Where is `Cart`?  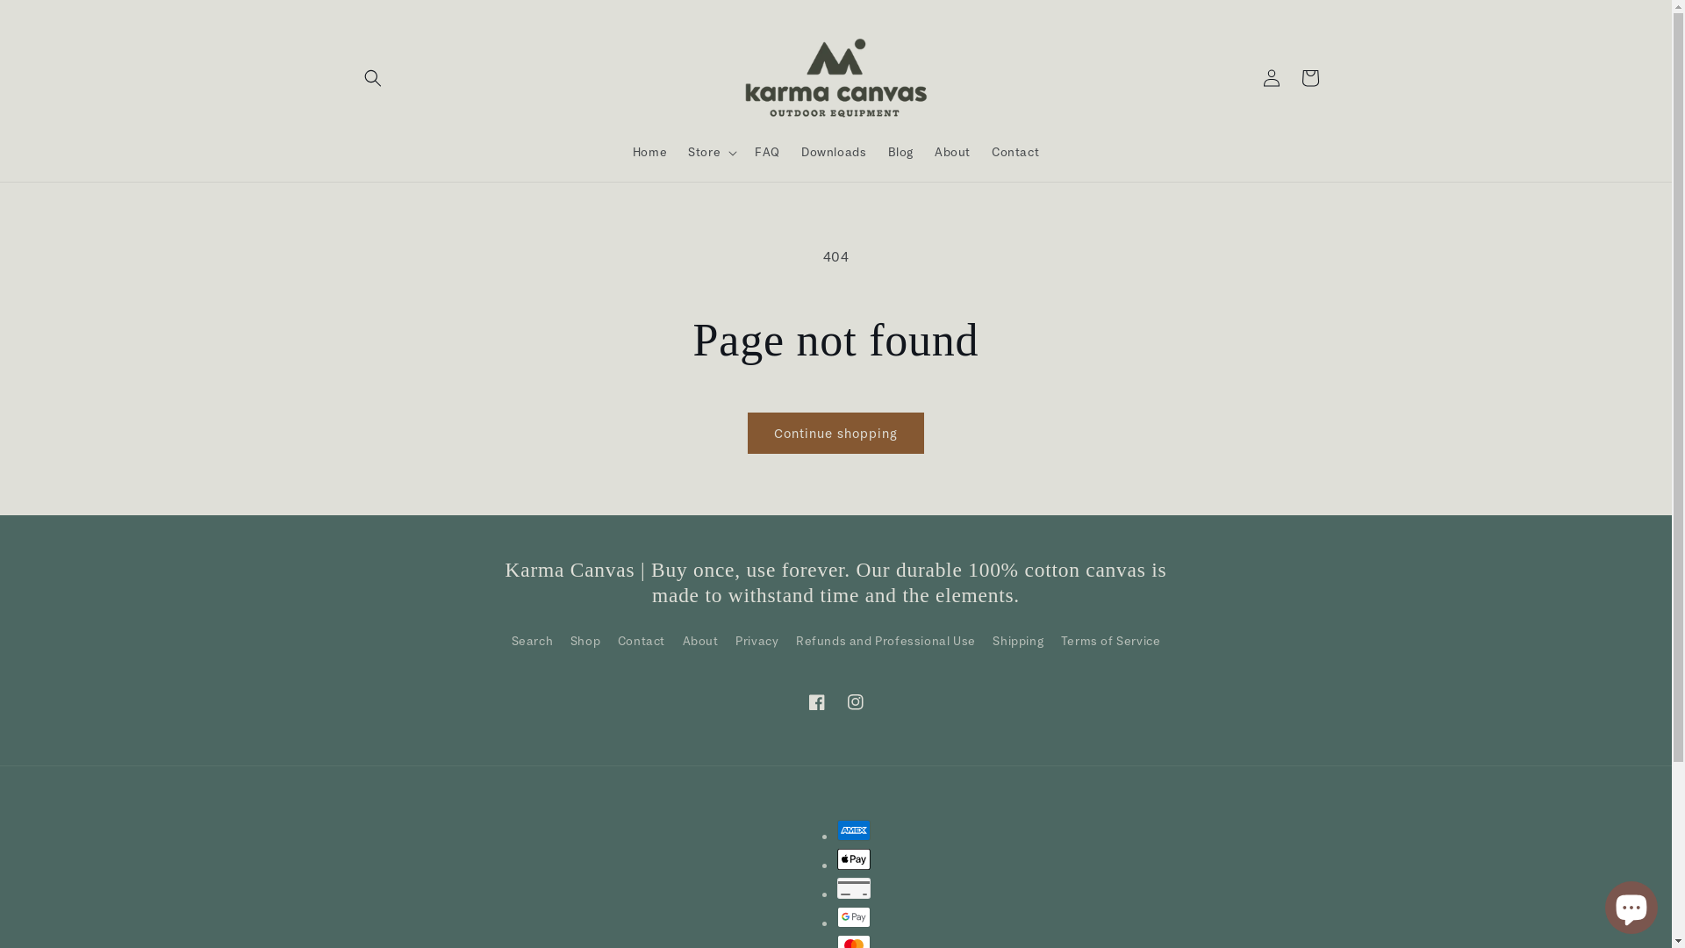
Cart is located at coordinates (1309, 78).